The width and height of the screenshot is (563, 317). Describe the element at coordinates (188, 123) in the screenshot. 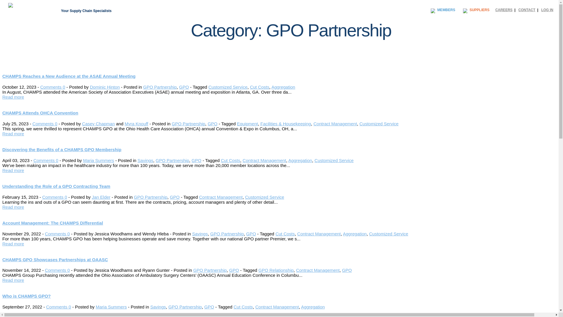

I see `GPO Partnership` at that location.